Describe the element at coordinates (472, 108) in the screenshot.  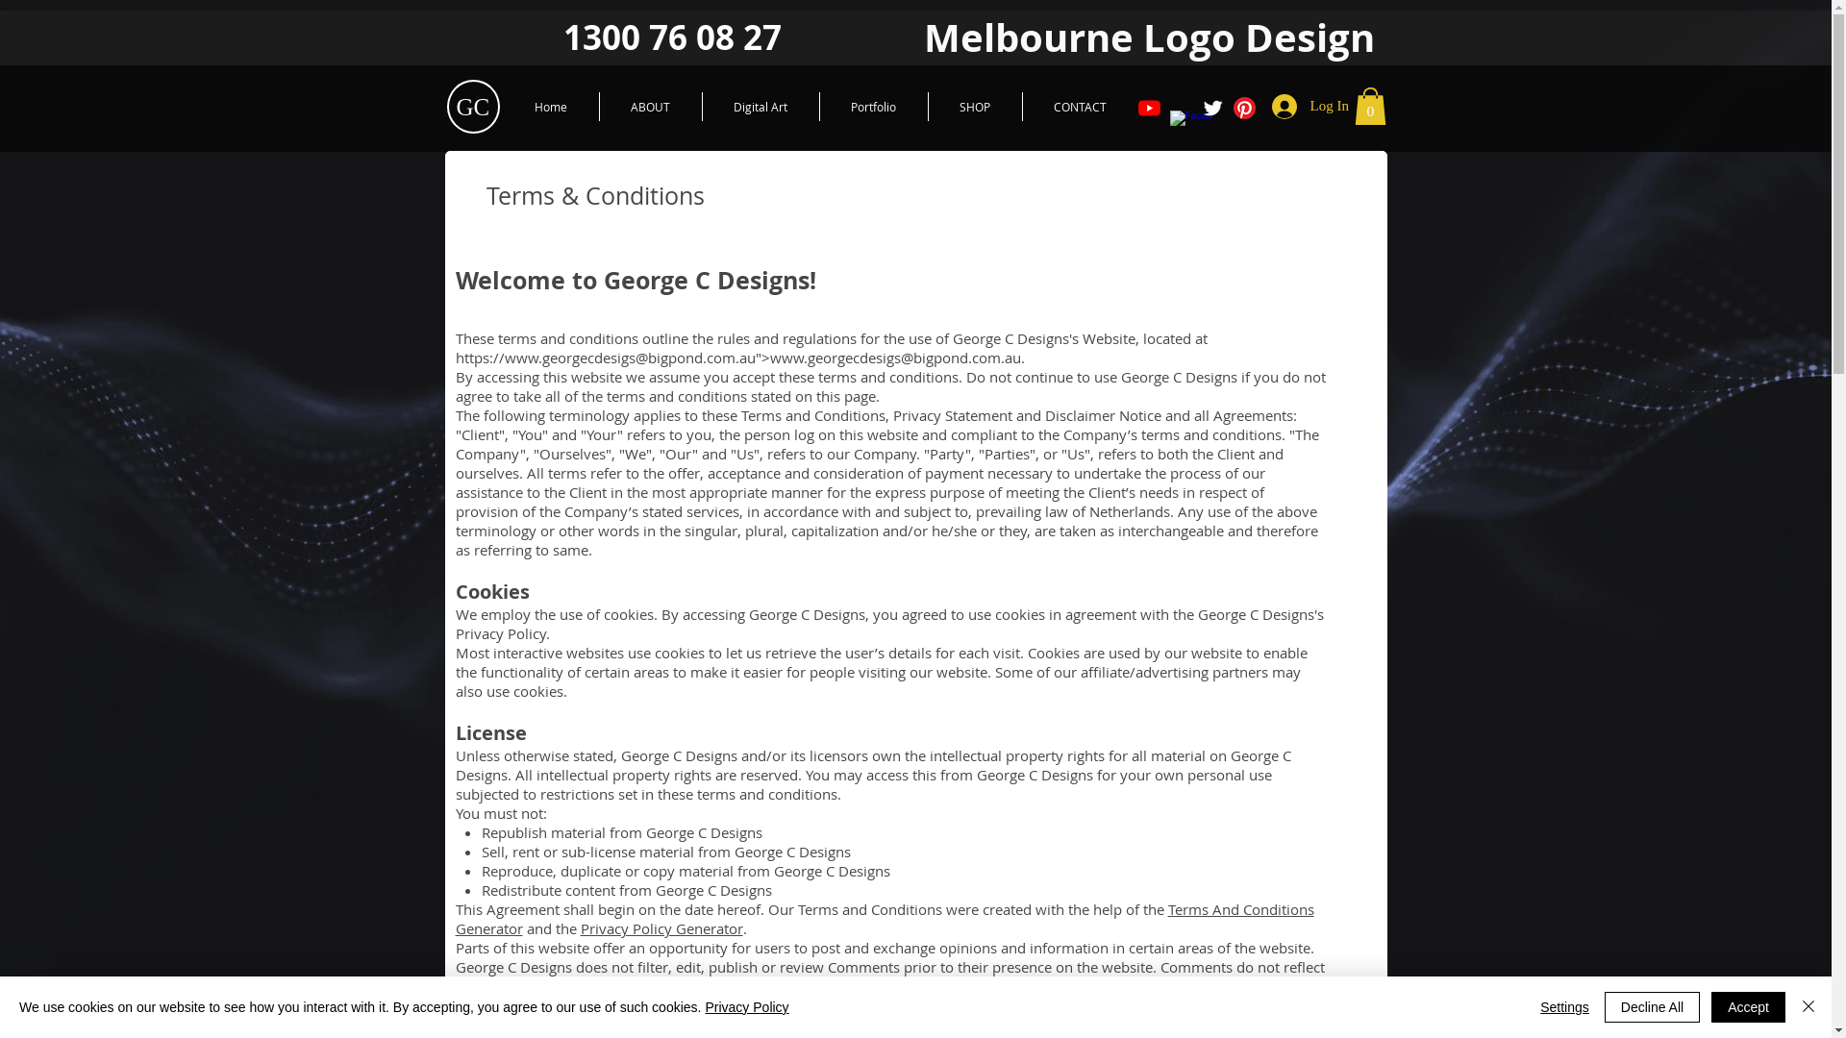
I see `GC` at that location.